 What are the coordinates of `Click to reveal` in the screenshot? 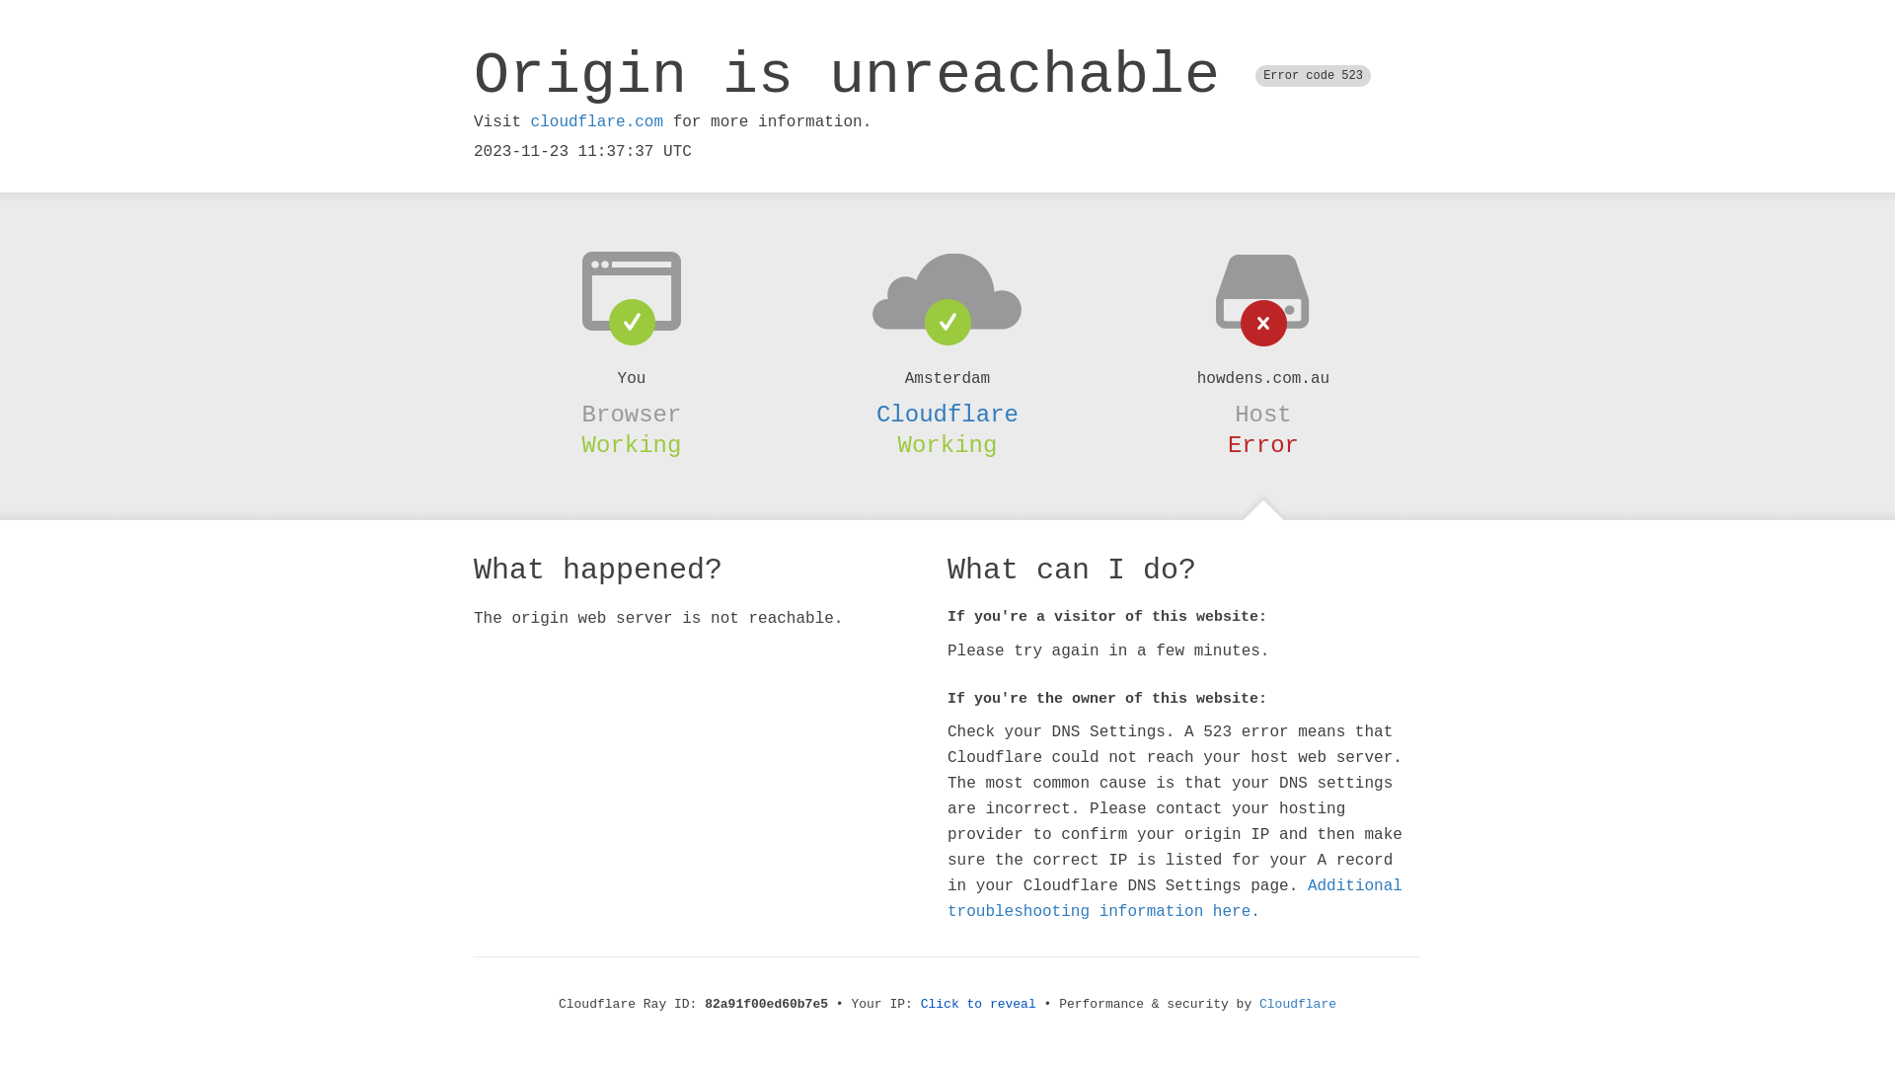 It's located at (979, 1005).